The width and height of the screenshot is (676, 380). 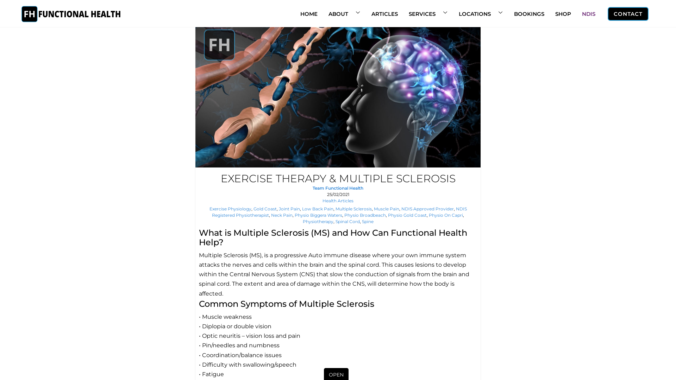 I want to click on CONTACT, so click(x=628, y=14).